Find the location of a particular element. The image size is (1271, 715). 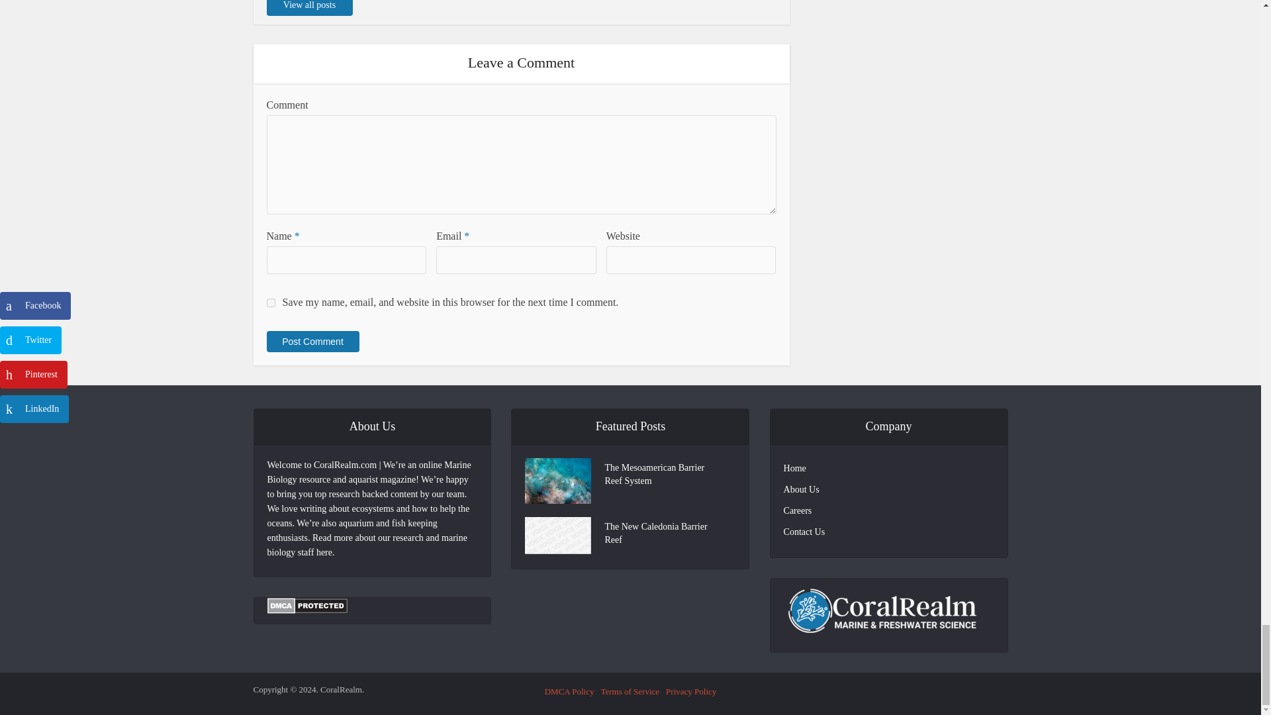

Post Comment is located at coordinates (312, 342).